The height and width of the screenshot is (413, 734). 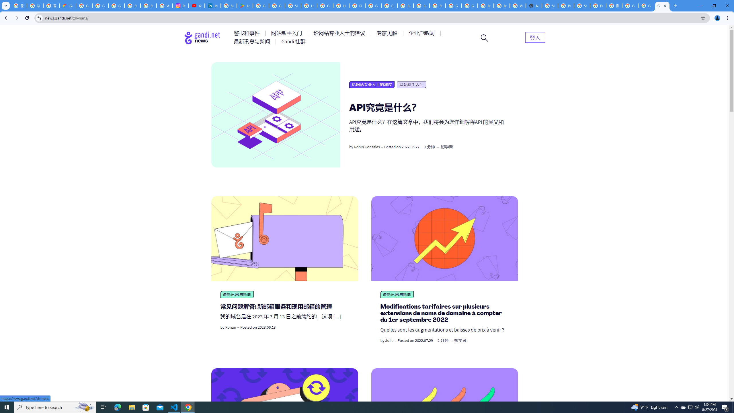 I want to click on Privacy Help Center - Policies Help, so click(x=149, y=6).